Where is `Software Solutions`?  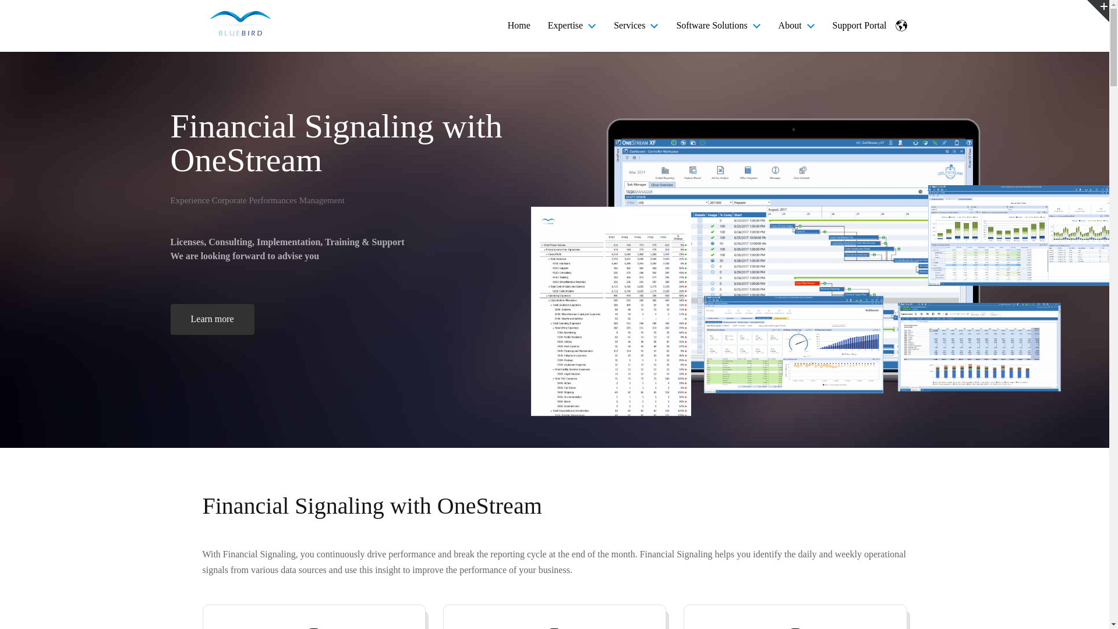
Software Solutions is located at coordinates (712, 24).